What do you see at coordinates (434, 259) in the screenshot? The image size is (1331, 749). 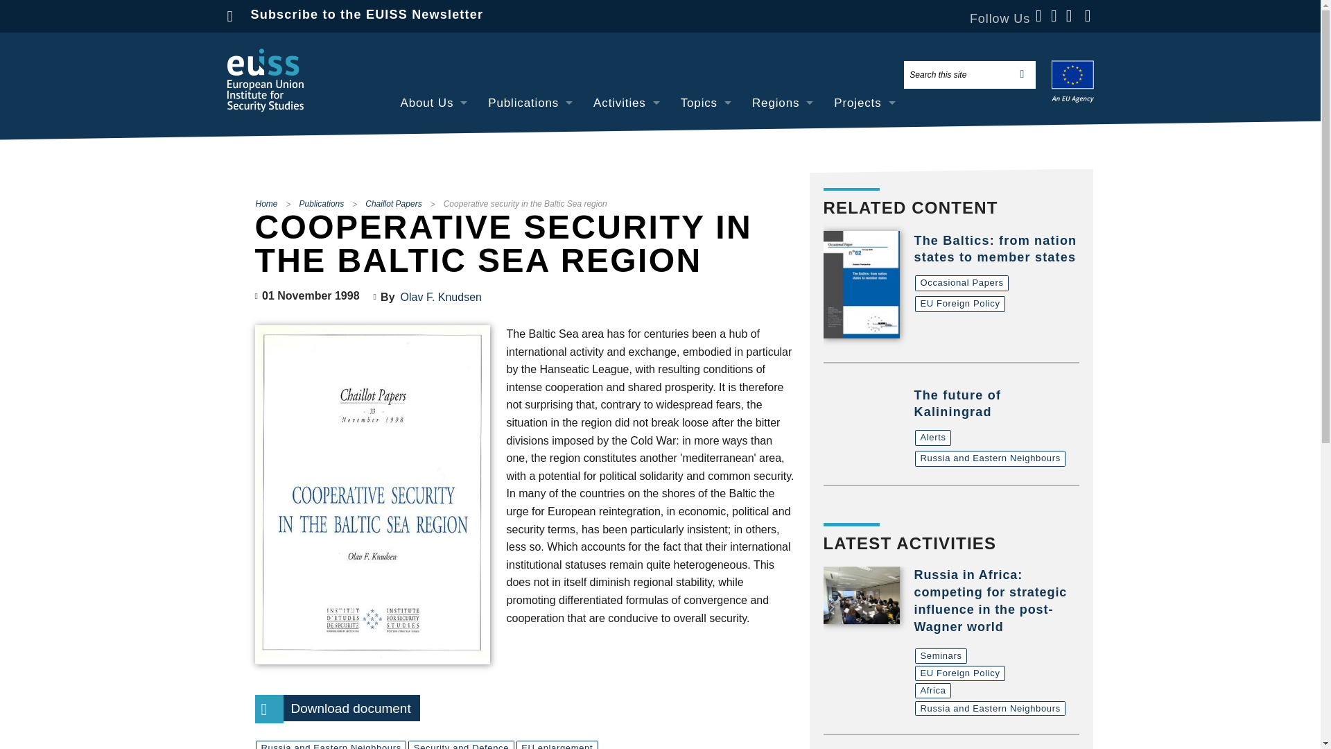 I see `Opportunities` at bounding box center [434, 259].